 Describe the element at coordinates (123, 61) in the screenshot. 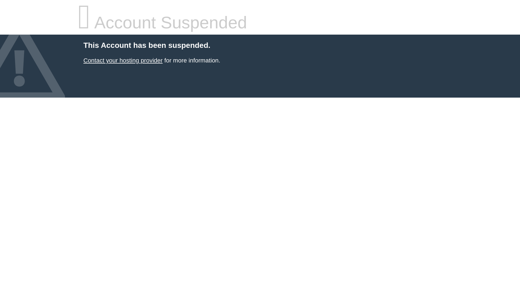

I see `Contact your hosting provider` at that location.